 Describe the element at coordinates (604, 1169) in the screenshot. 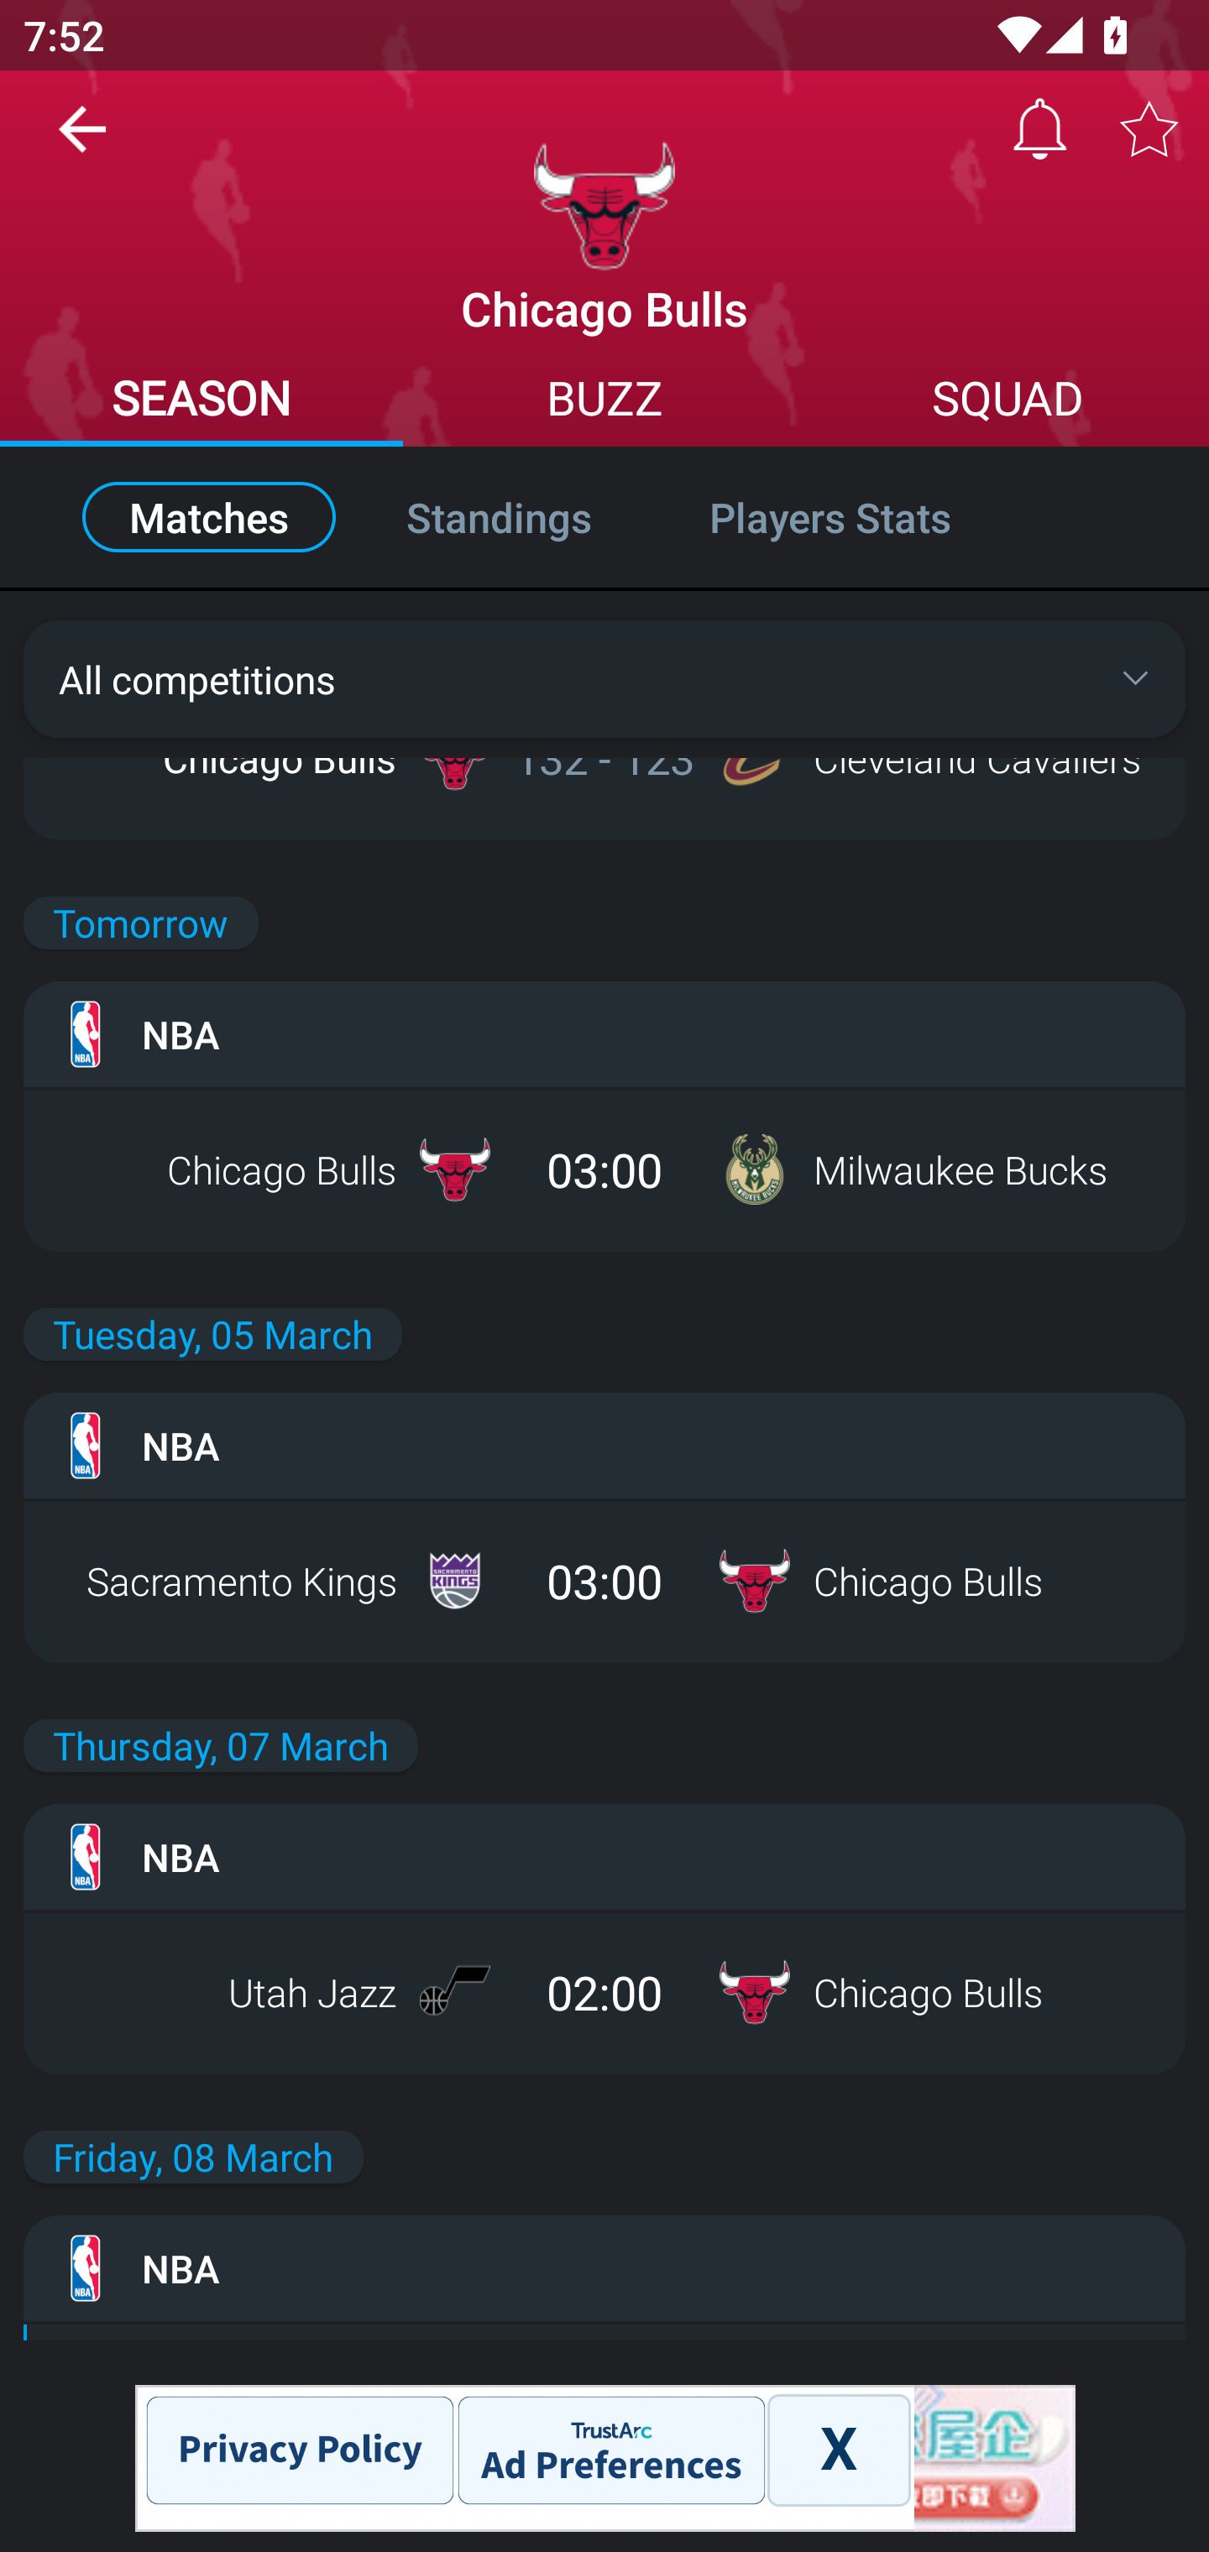

I see `Chicago Bulls 03:00 Milwaukee Bucks` at that location.